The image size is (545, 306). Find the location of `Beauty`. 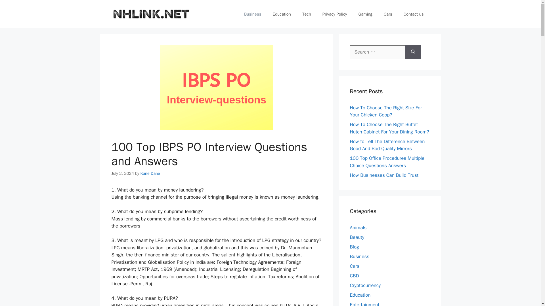

Beauty is located at coordinates (357, 237).